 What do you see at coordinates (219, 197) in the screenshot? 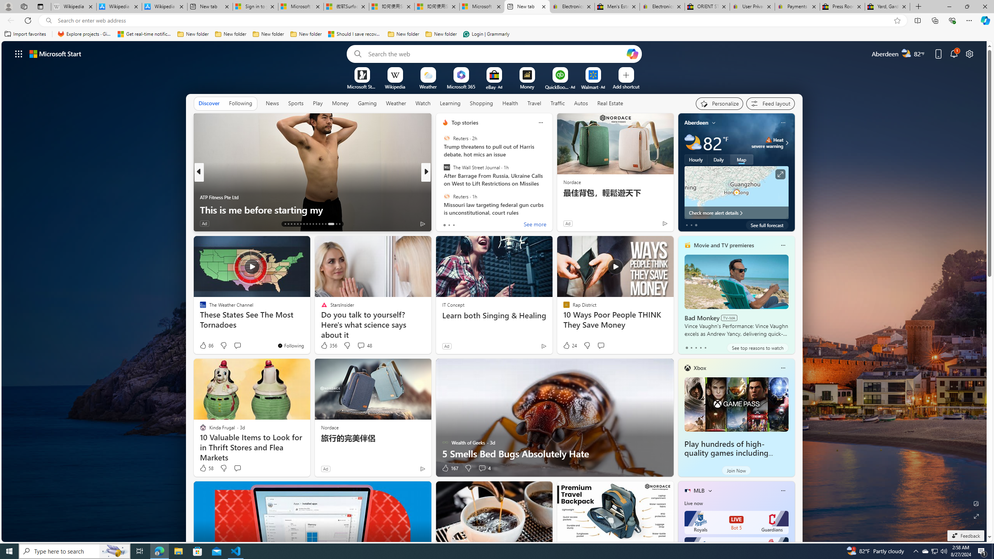
I see `ATP Fitness Pte Ltd` at bounding box center [219, 197].